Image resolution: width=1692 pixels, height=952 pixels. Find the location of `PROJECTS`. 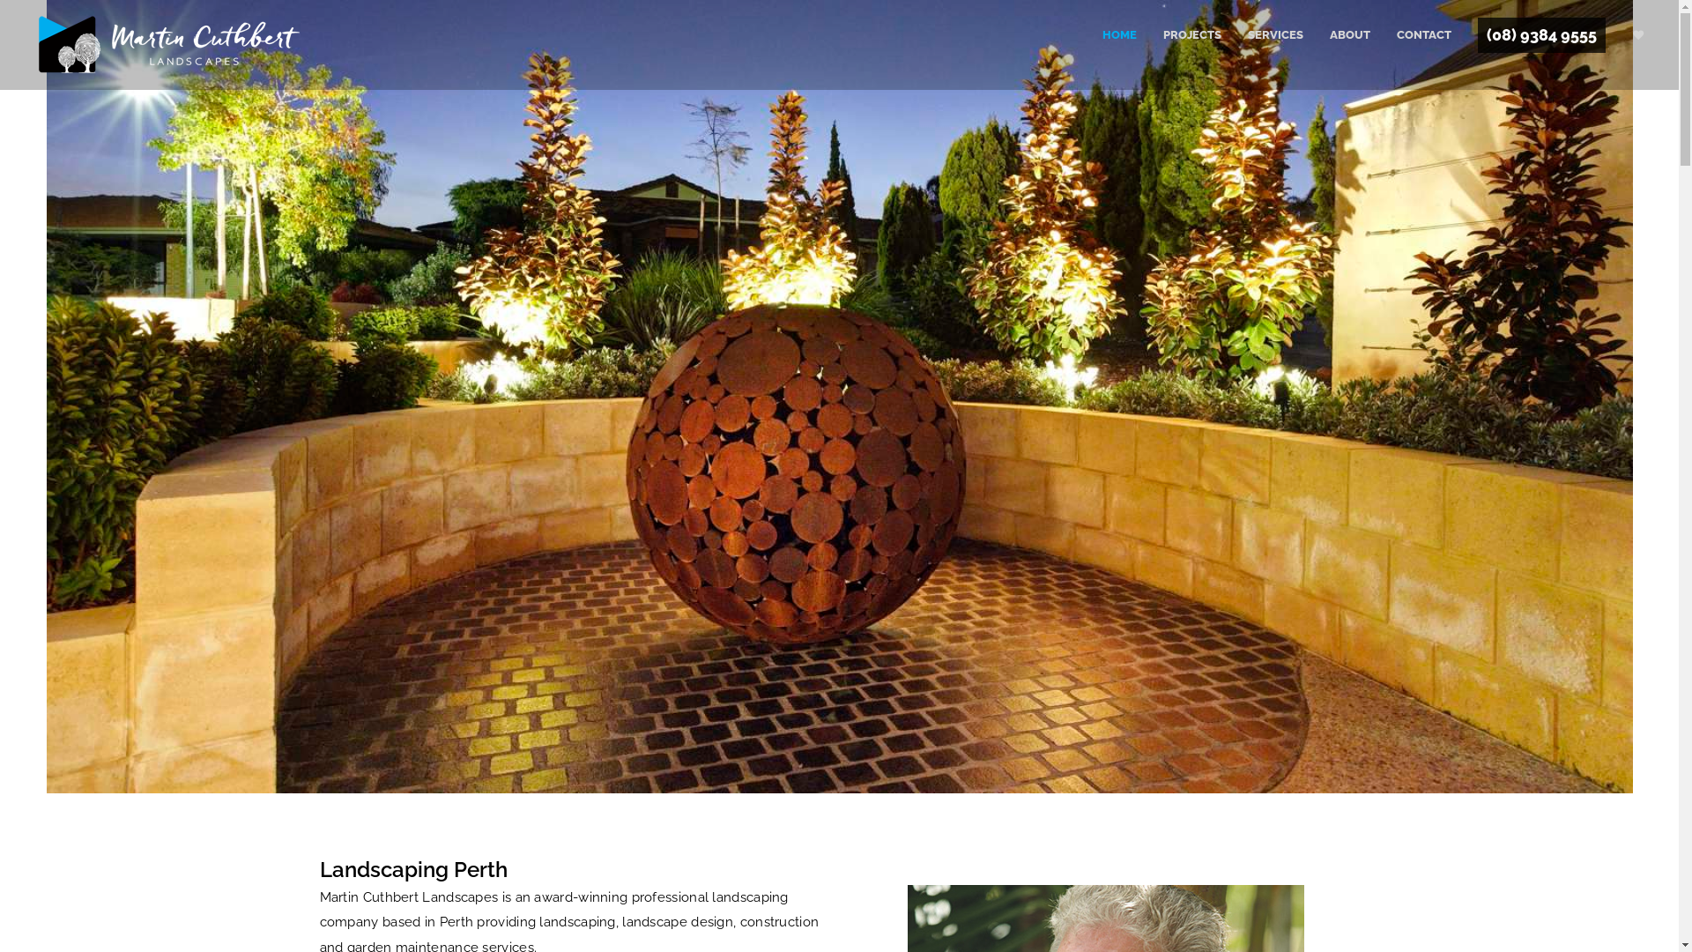

PROJECTS is located at coordinates (1179, 35).